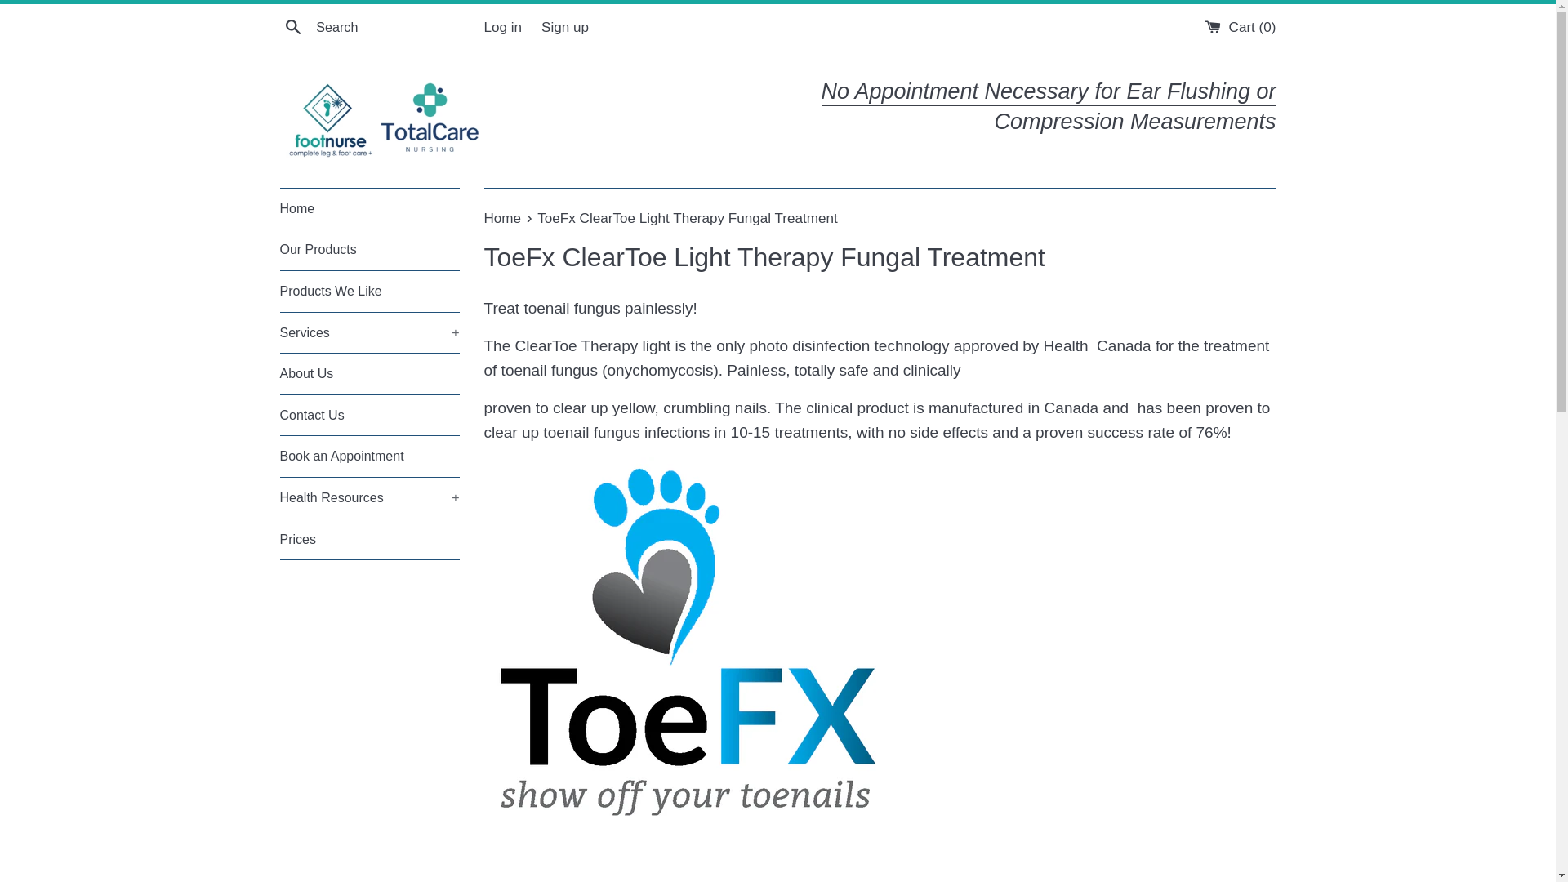  Describe the element at coordinates (292, 26) in the screenshot. I see `Search` at that location.